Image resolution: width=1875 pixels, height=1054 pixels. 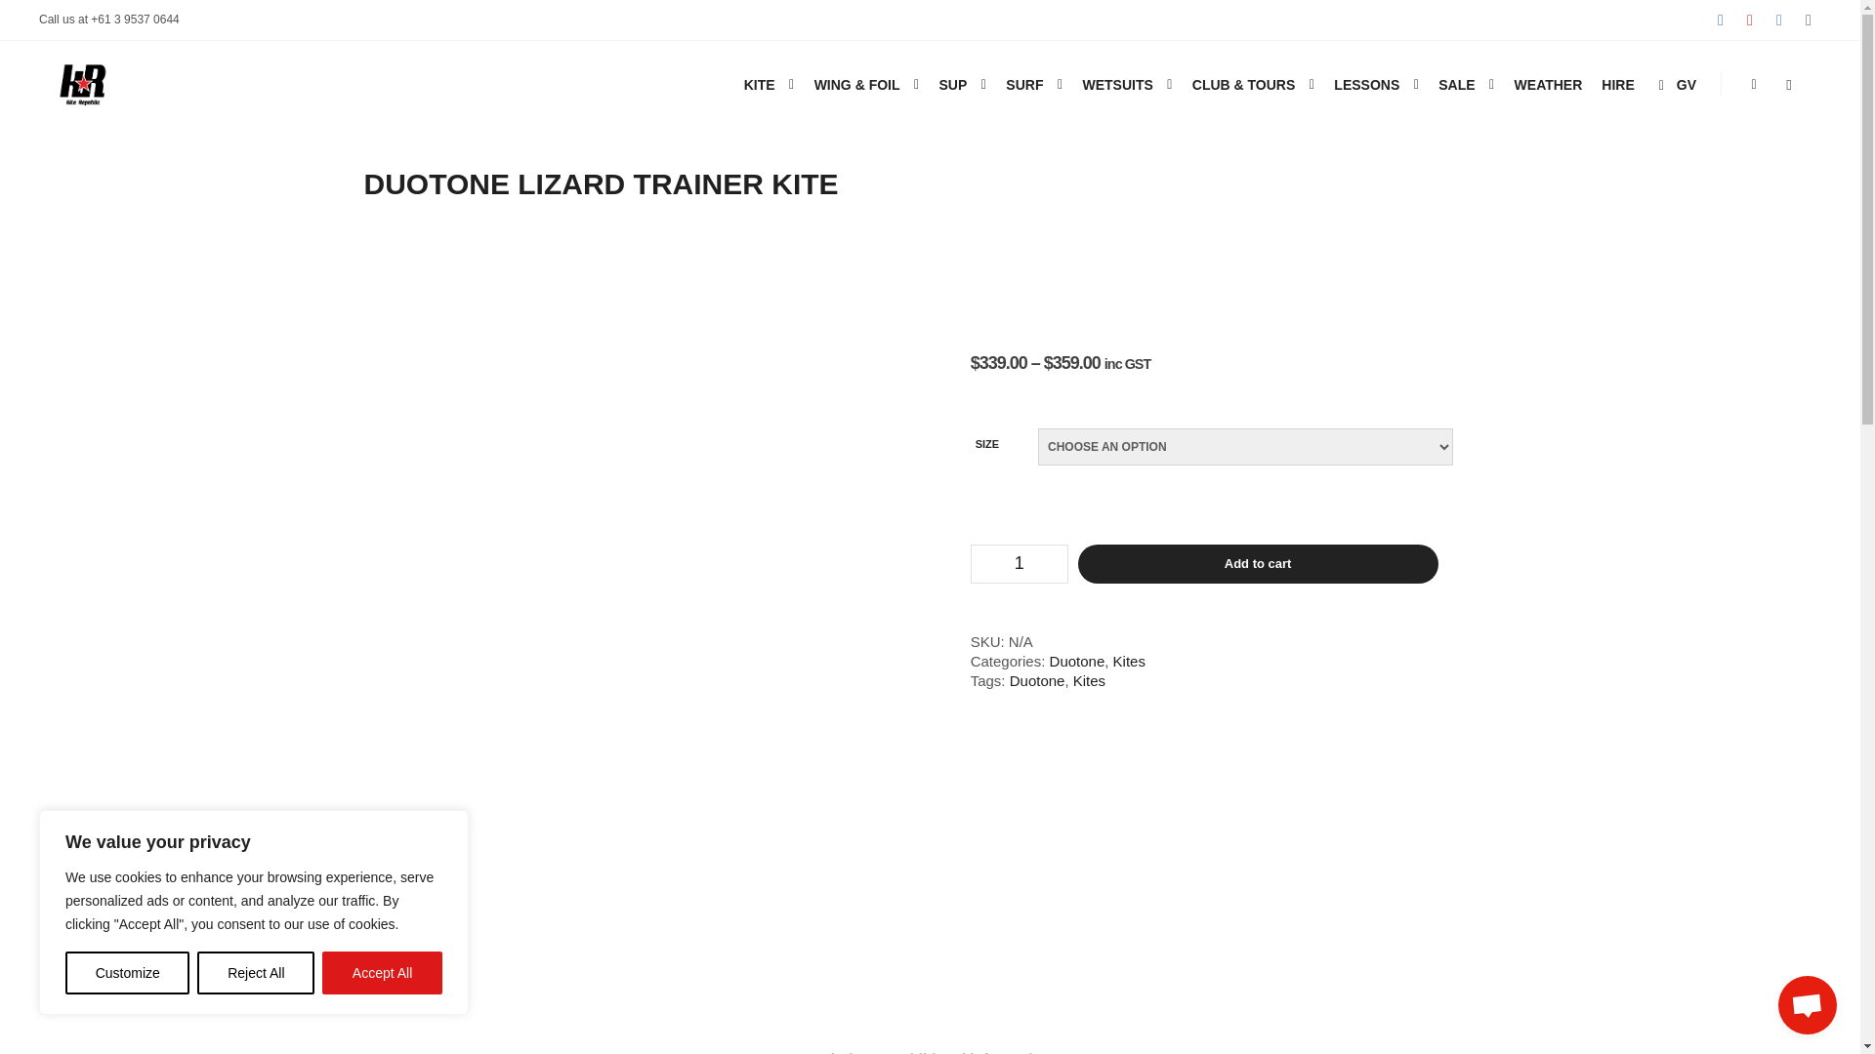 I want to click on Kites, so click(x=1090, y=681).